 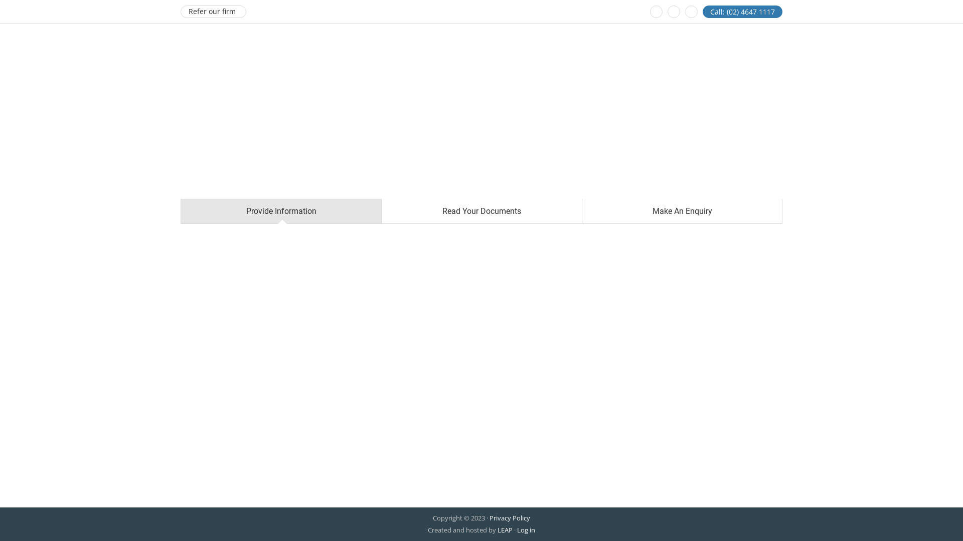 I want to click on Facebook, so click(x=656, y=12).